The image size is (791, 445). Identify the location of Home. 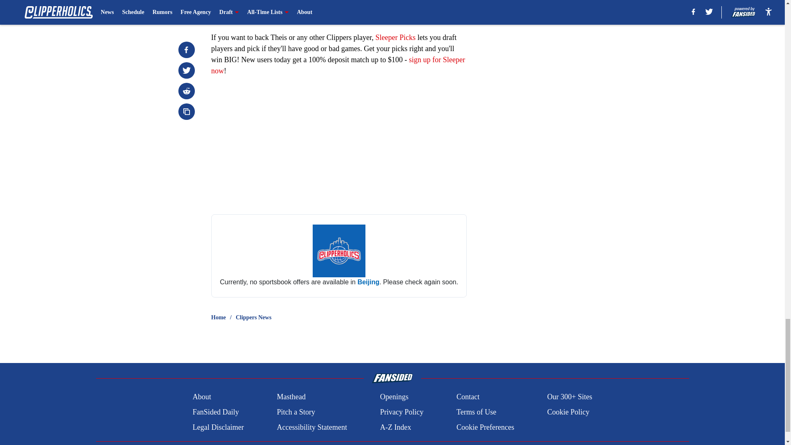
(218, 317).